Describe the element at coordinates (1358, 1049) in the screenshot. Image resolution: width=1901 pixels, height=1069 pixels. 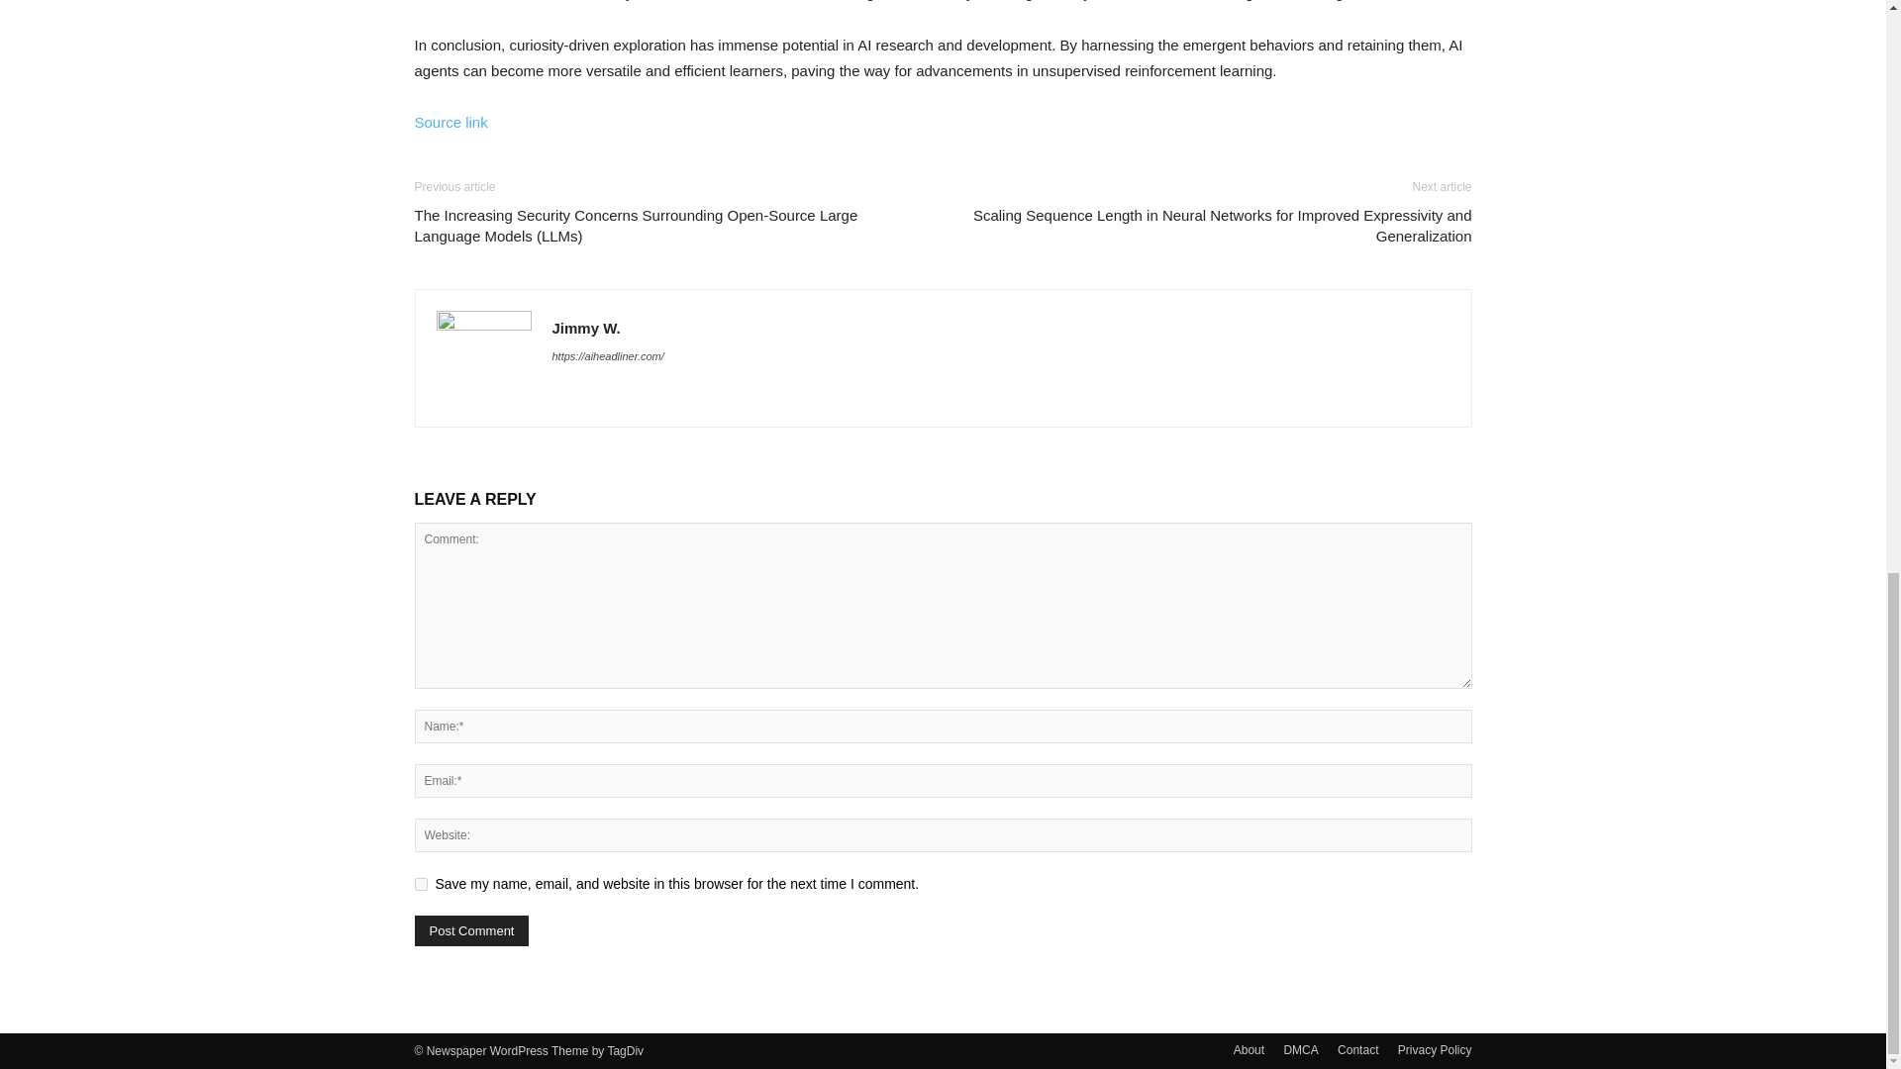
I see `Contact` at that location.